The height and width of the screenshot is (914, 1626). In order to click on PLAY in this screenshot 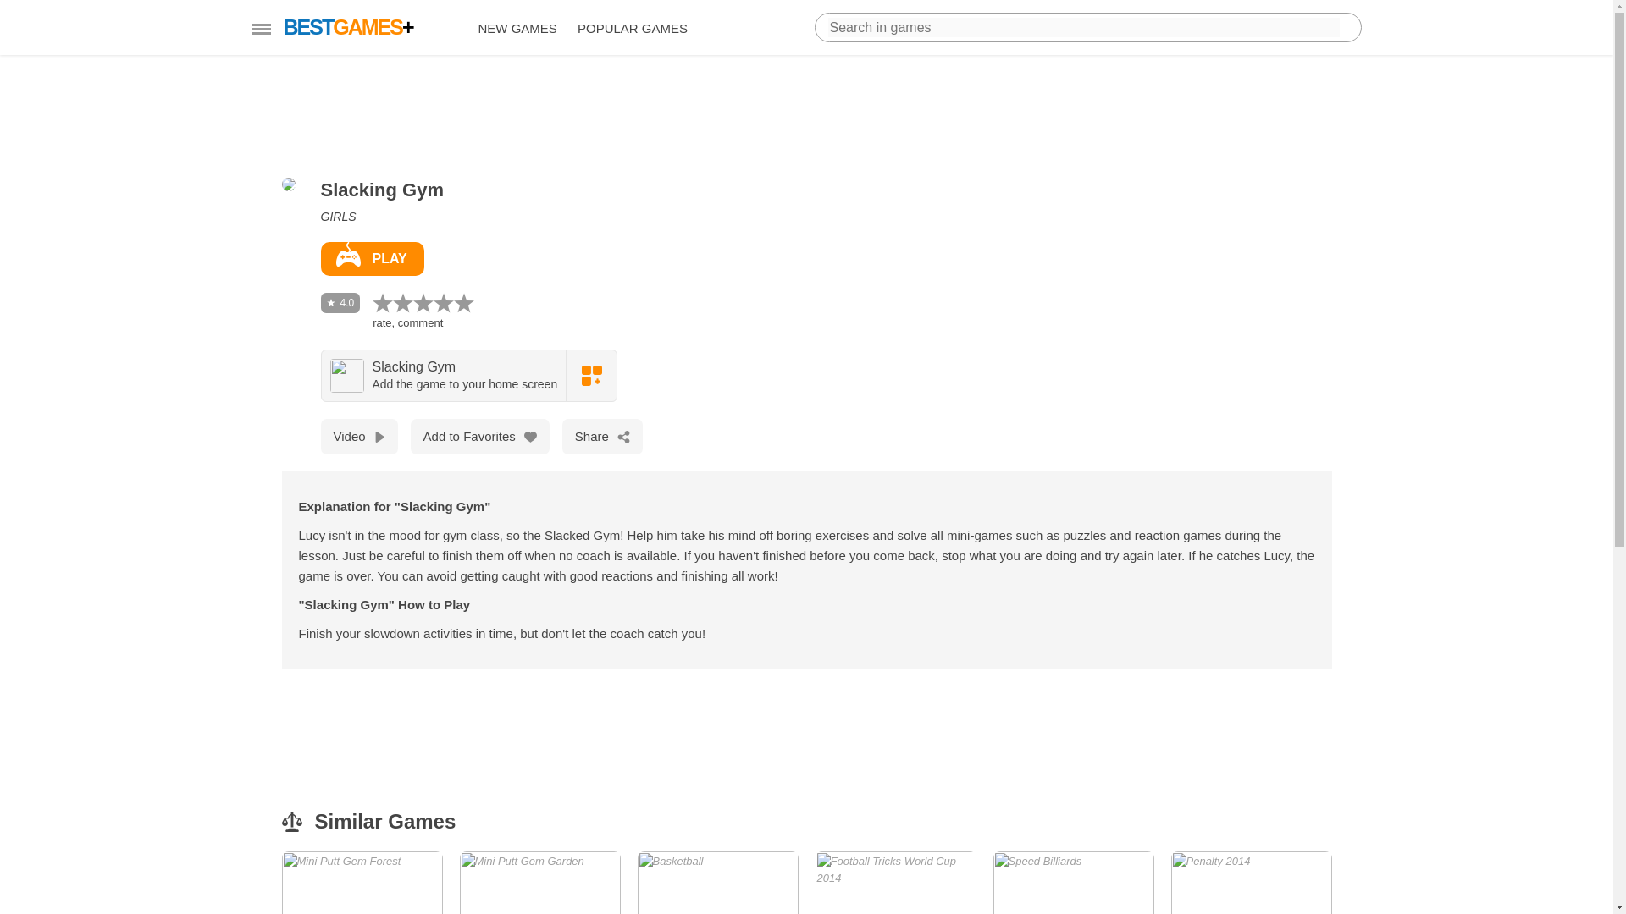, I will do `click(717, 882)`.